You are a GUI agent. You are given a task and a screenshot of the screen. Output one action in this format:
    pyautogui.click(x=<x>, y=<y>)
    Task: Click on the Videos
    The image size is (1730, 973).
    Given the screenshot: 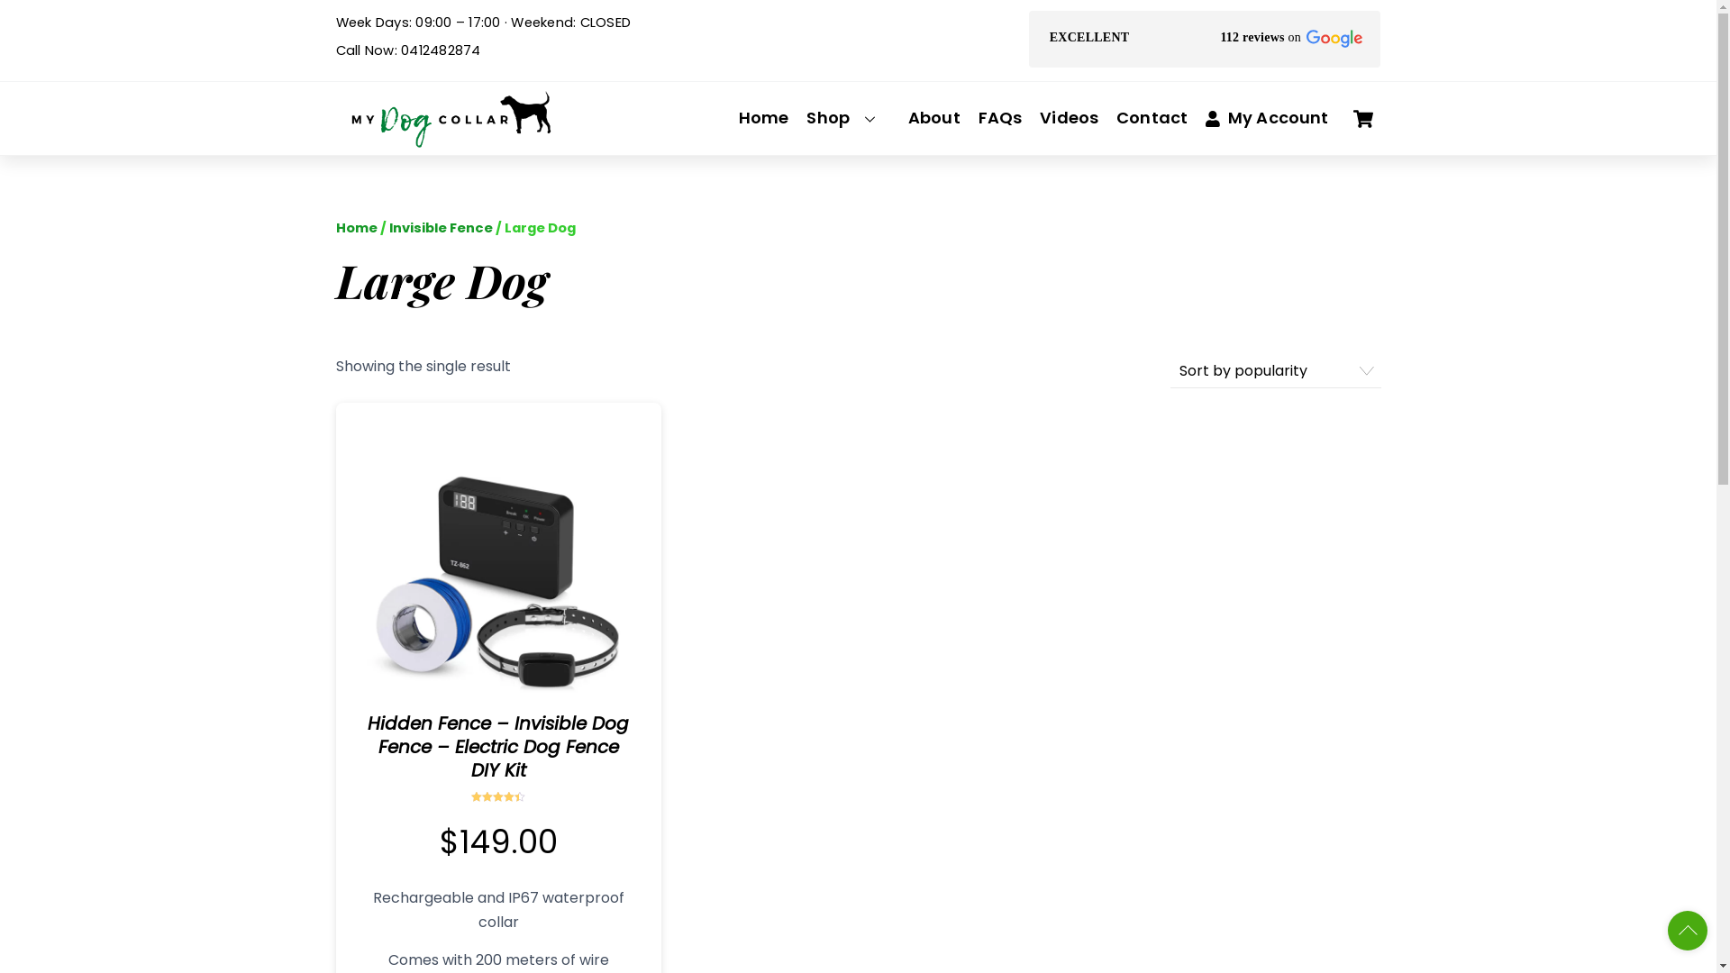 What is the action you would take?
    pyautogui.click(x=1069, y=118)
    